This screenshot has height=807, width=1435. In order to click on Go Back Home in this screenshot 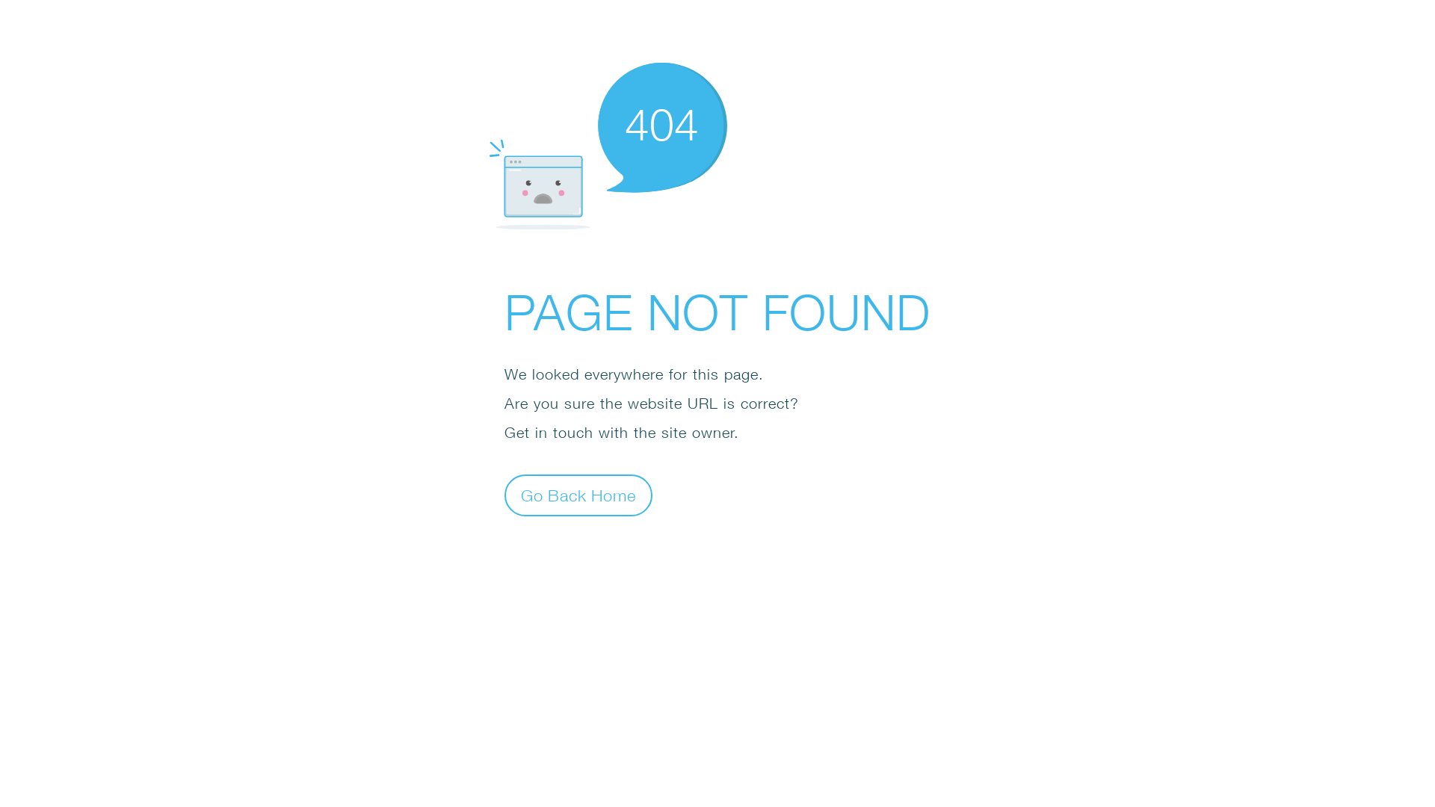, I will do `click(578, 495)`.